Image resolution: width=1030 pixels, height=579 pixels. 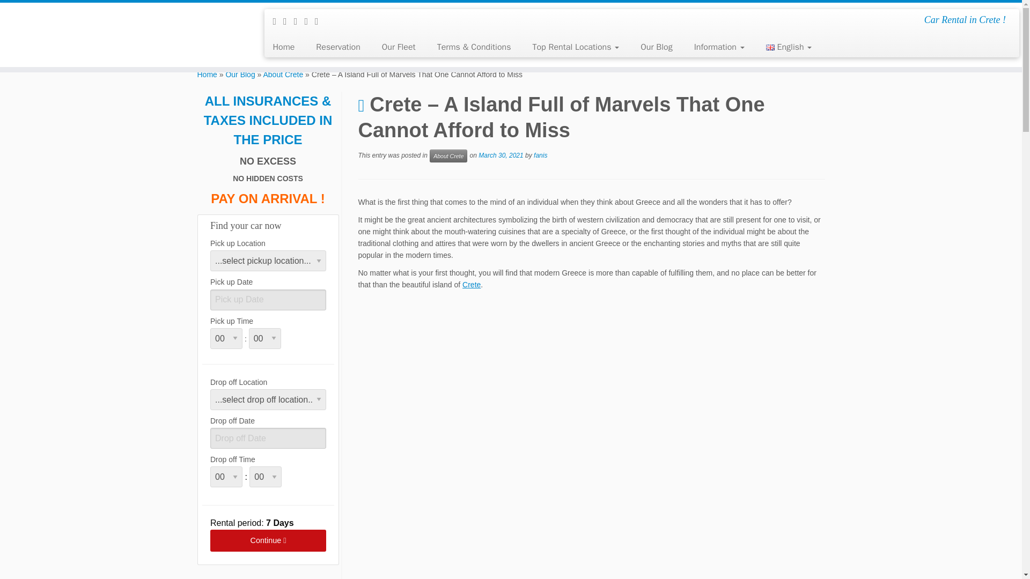 What do you see at coordinates (278, 21) in the screenshot?
I see `E-mail` at bounding box center [278, 21].